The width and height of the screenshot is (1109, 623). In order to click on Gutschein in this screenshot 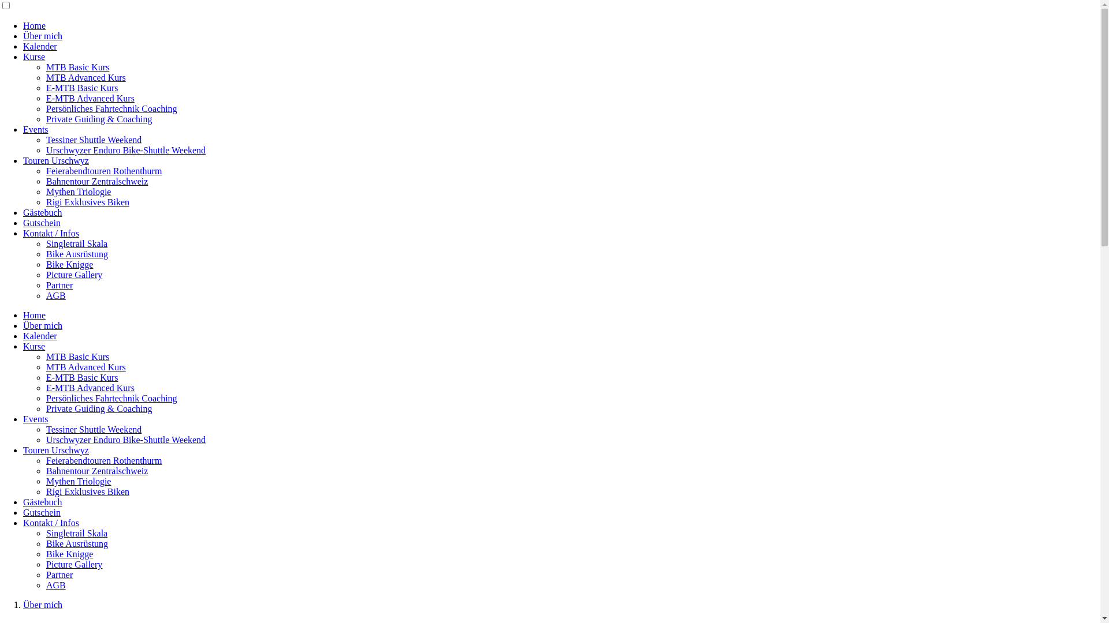, I will do `click(42, 512)`.